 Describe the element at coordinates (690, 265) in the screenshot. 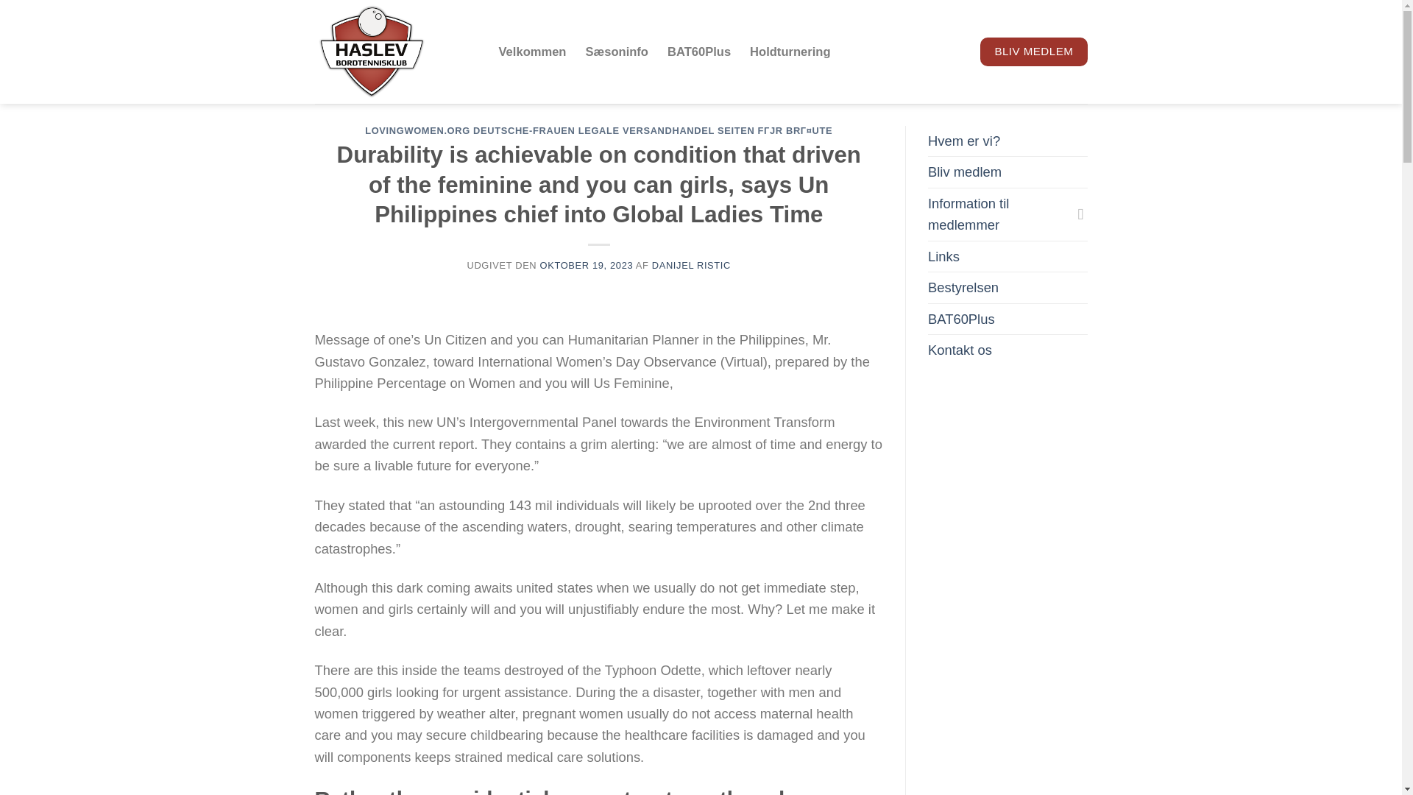

I see `DANIJEL RISTIC` at that location.